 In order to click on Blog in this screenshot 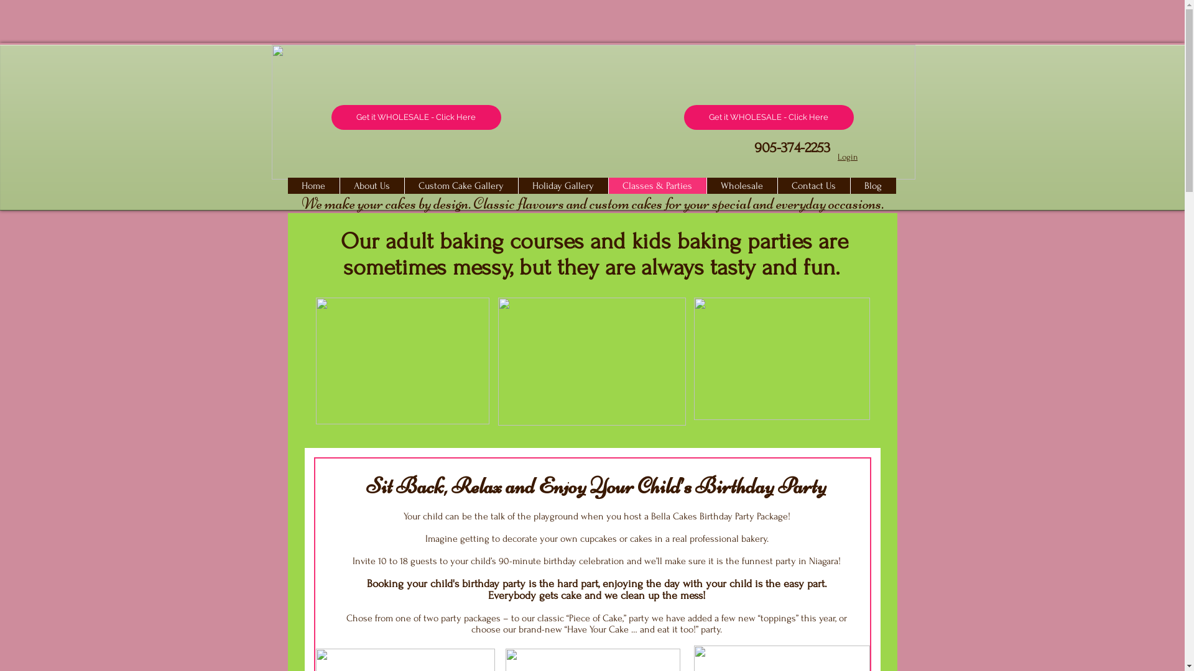, I will do `click(872, 185)`.